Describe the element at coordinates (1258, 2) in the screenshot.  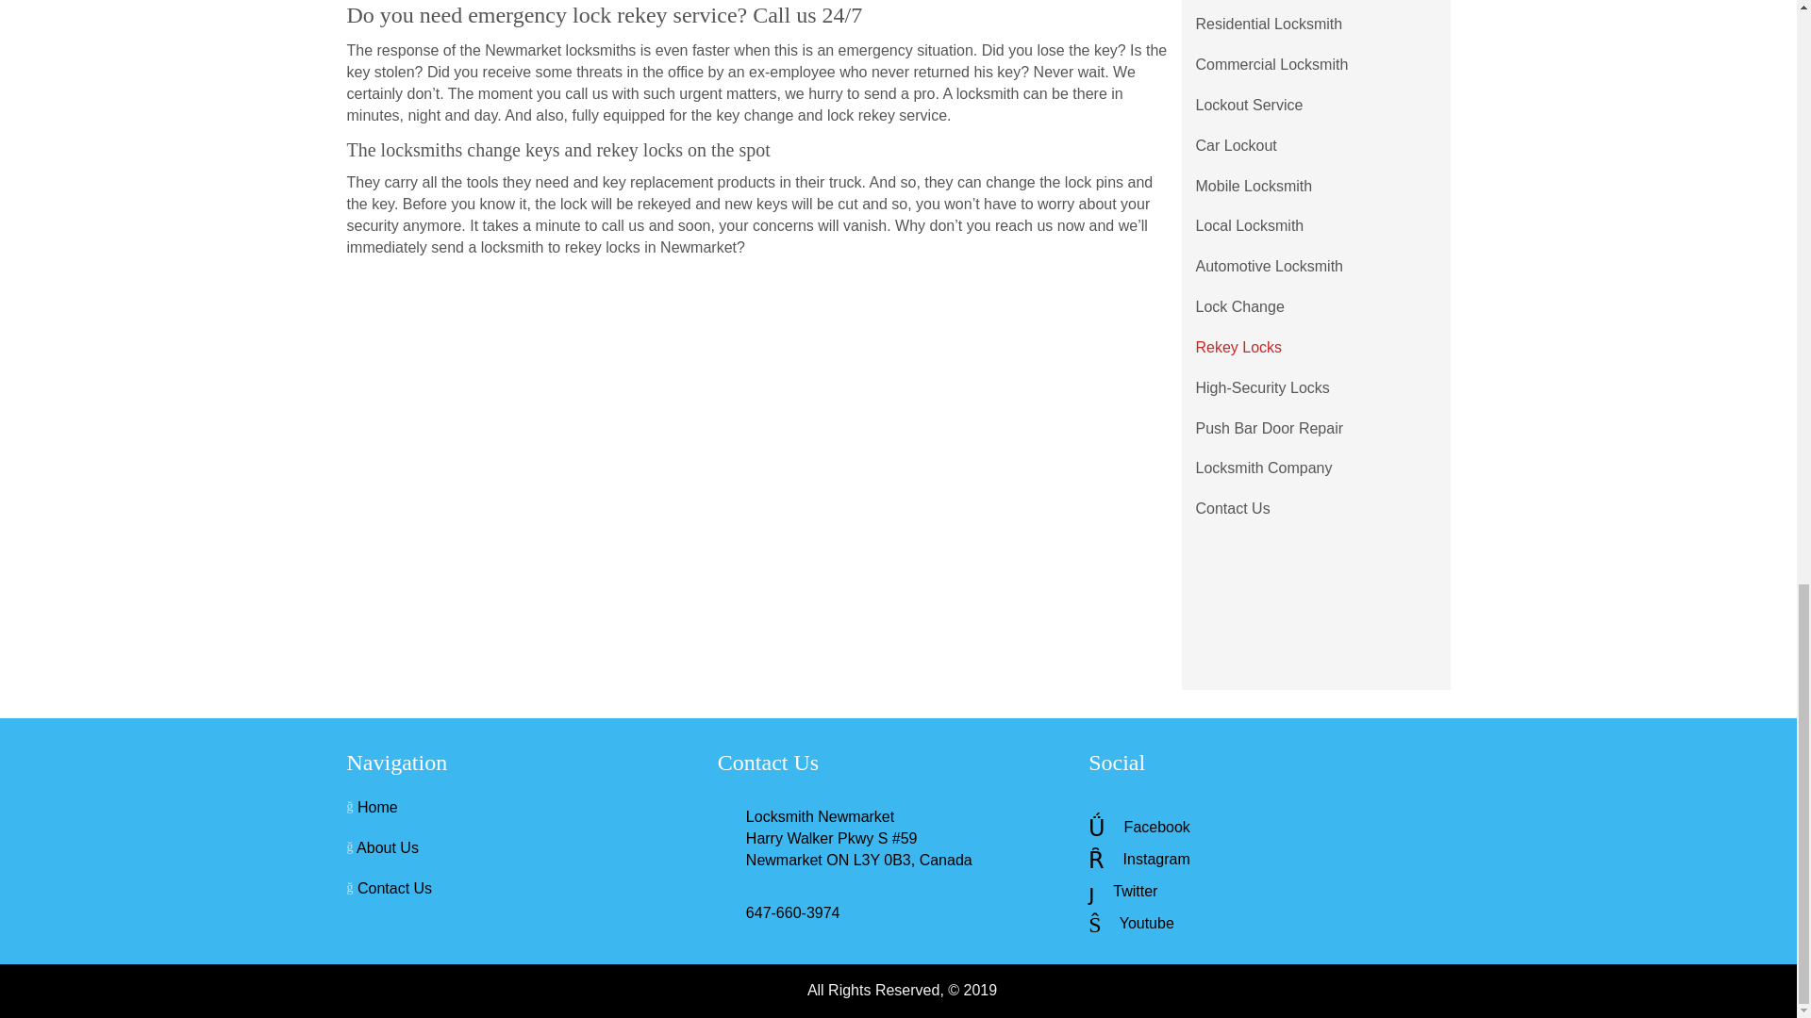
I see `24-Hour Locksmith` at that location.